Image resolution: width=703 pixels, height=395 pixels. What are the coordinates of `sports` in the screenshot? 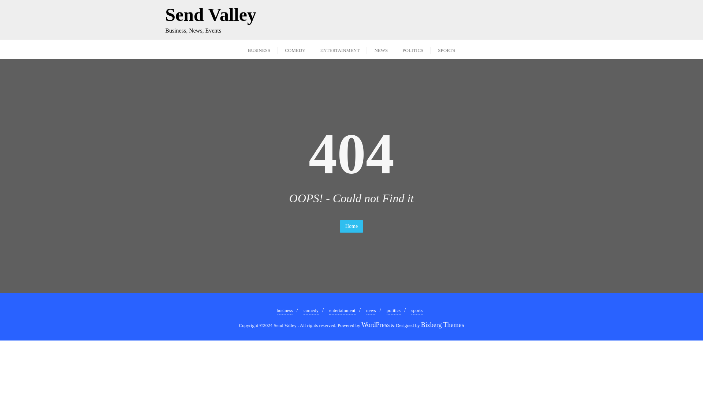 It's located at (417, 311).